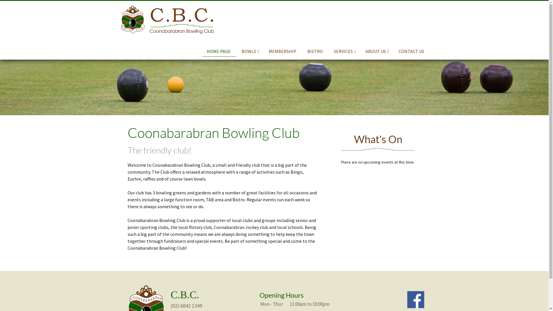  I want to click on SERVICES, so click(345, 51).